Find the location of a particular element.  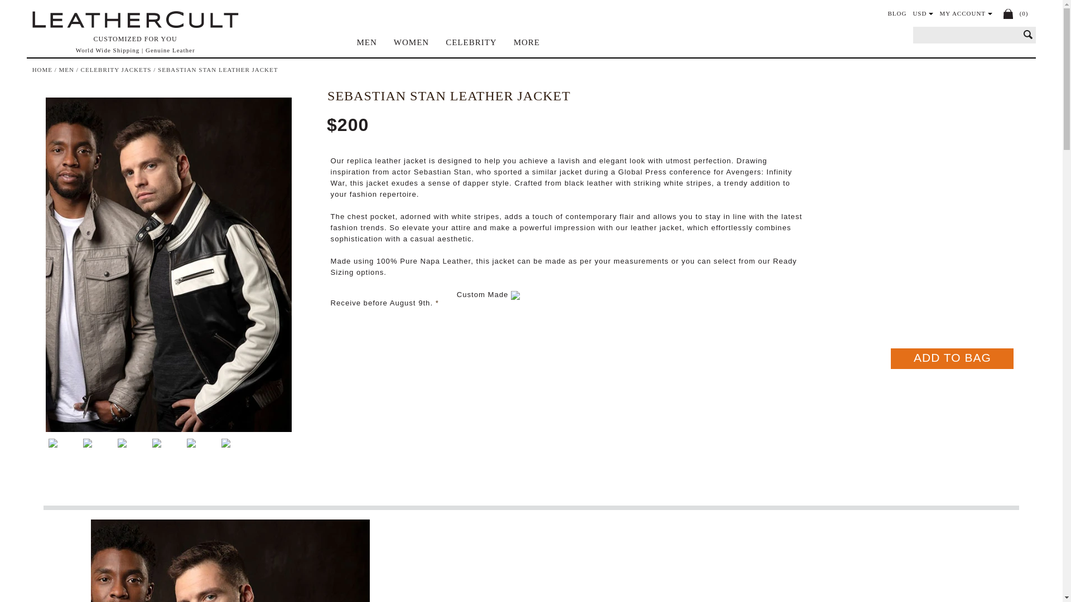

Shopping Cart is located at coordinates (1009, 13).